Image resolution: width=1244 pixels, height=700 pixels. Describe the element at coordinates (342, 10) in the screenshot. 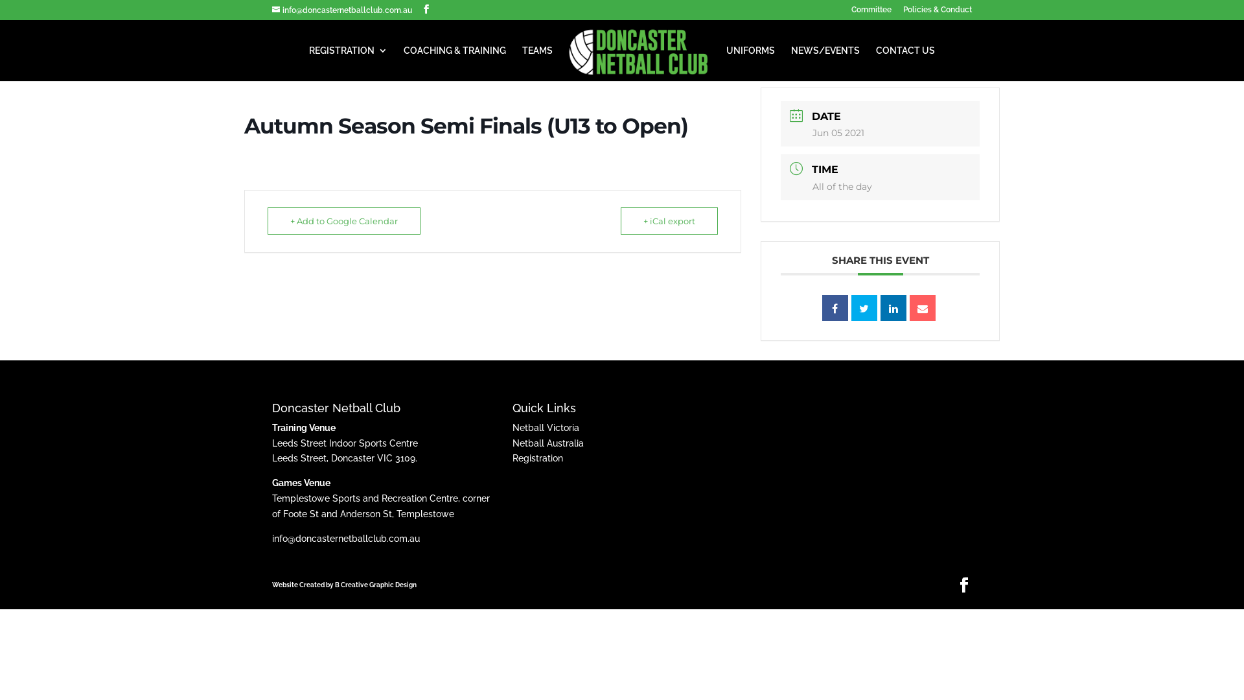

I see `info@doncasternetballclub.com.au` at that location.